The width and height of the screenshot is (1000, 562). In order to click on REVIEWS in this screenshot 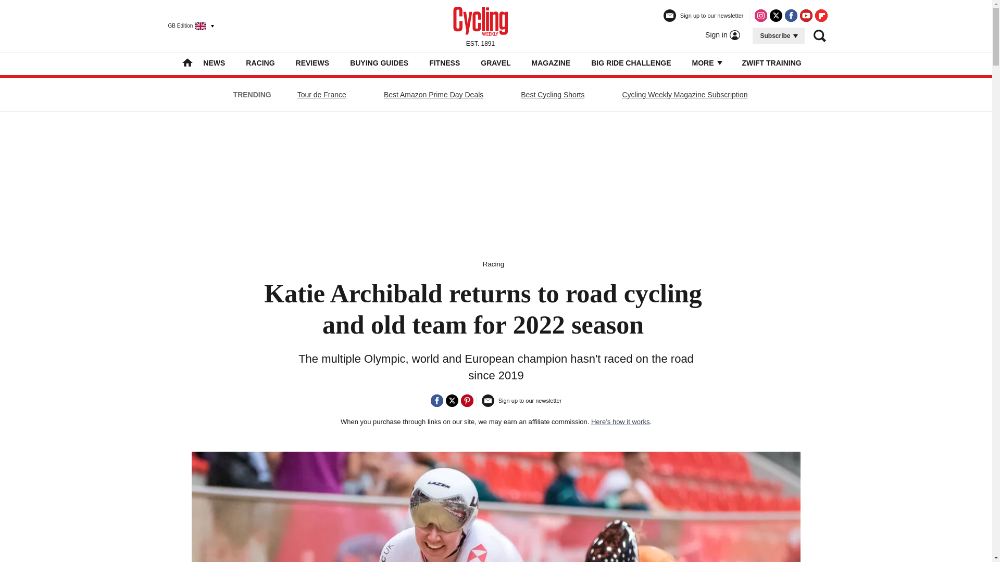, I will do `click(312, 62)`.